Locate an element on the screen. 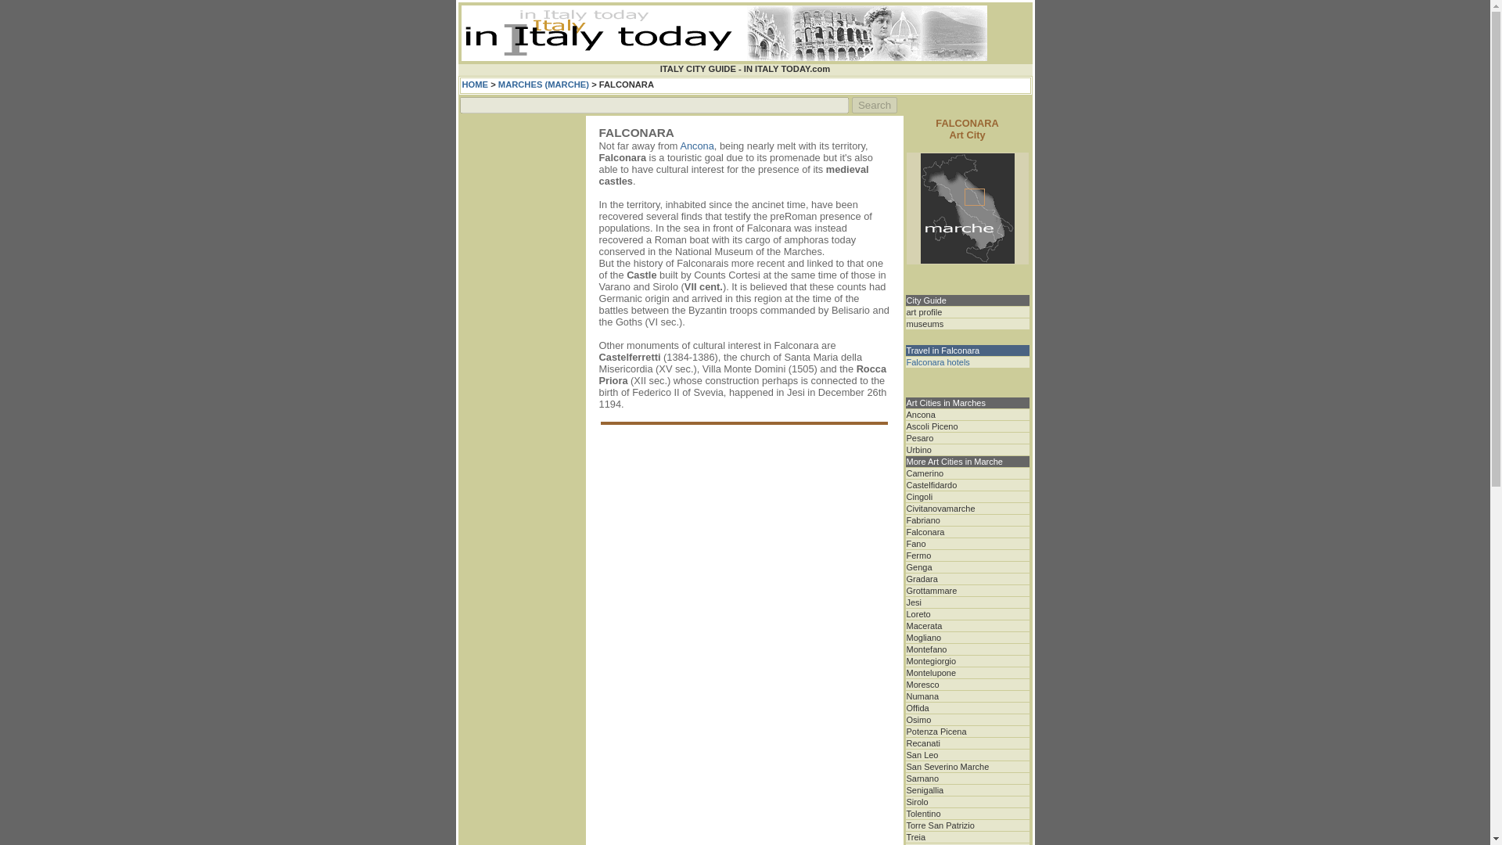 This screenshot has height=845, width=1502. Urbino is located at coordinates (918, 450).